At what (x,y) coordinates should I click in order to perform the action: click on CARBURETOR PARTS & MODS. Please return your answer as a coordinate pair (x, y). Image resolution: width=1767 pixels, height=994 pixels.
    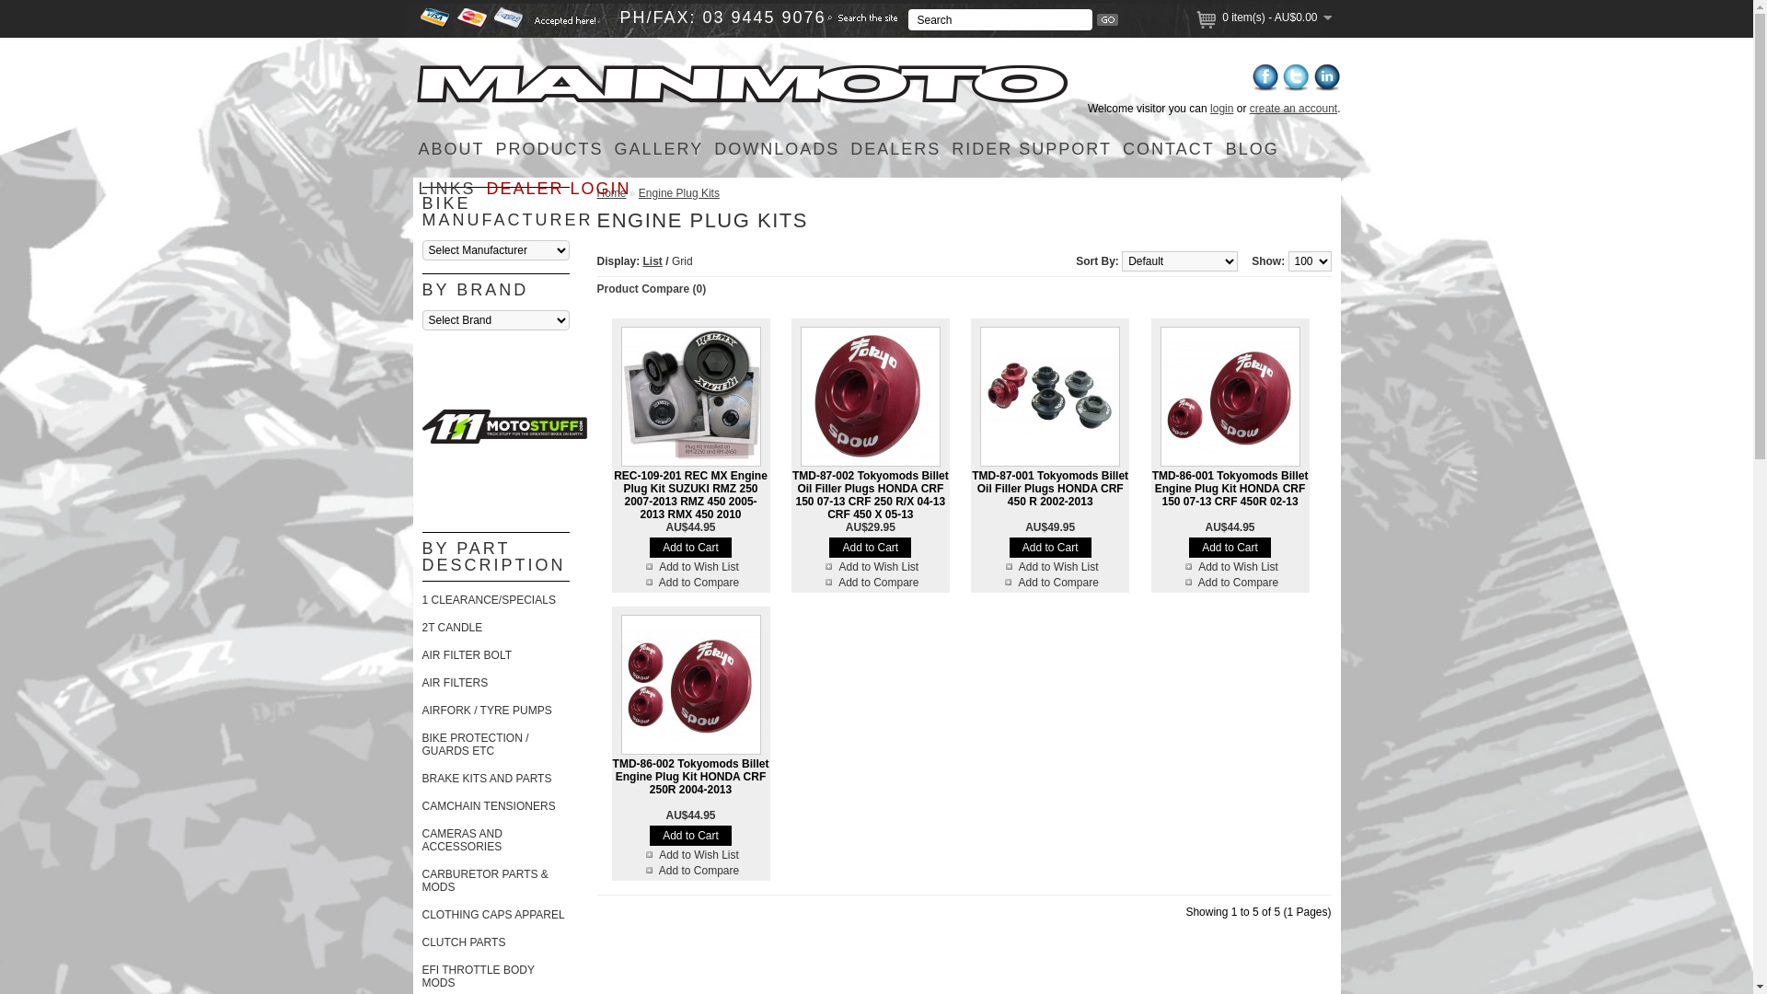
    Looking at the image, I should click on (484, 881).